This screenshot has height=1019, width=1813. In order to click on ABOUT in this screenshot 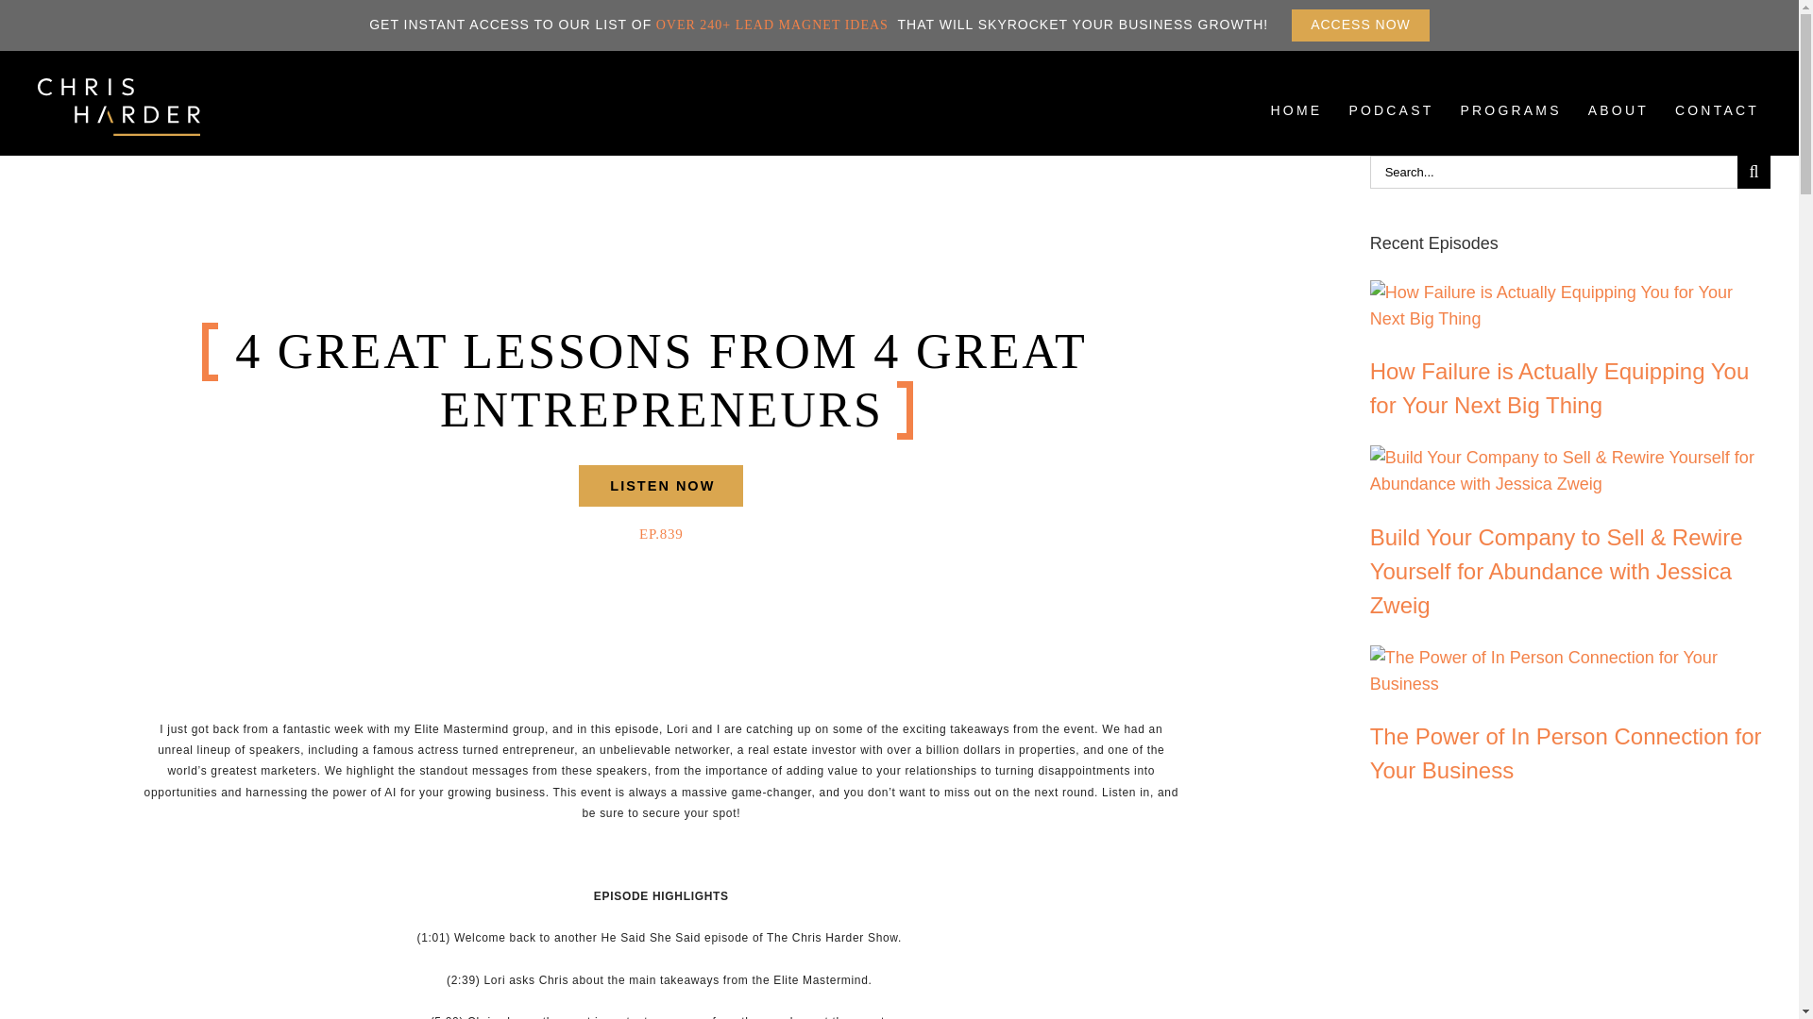, I will do `click(1618, 125)`.